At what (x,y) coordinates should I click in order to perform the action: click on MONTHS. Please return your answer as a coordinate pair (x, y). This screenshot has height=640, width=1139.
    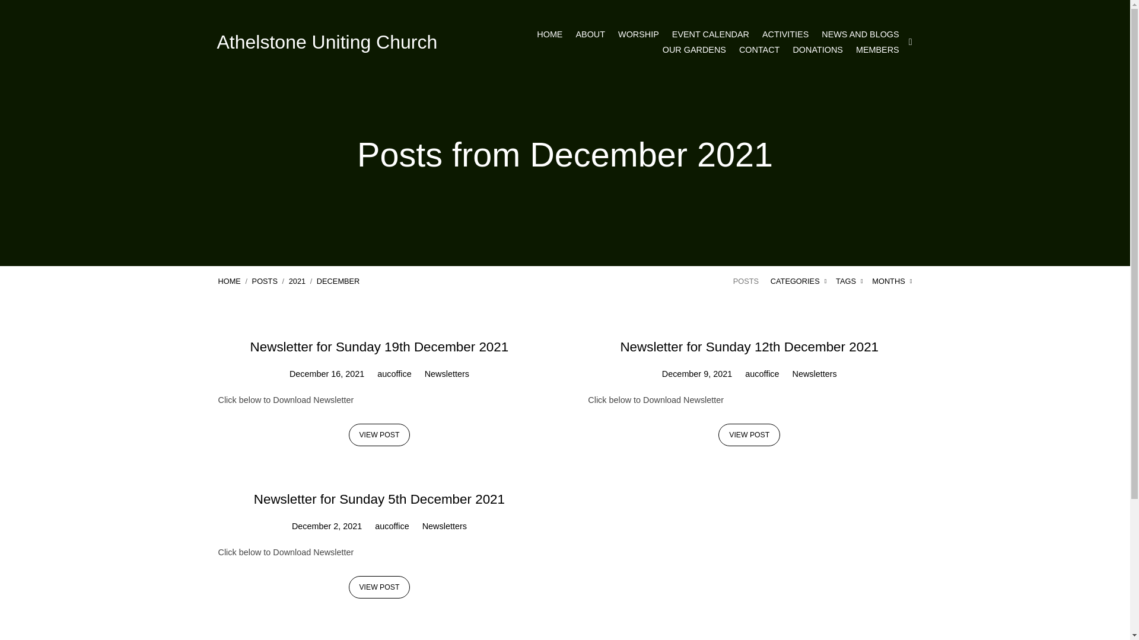
    Looking at the image, I should click on (892, 281).